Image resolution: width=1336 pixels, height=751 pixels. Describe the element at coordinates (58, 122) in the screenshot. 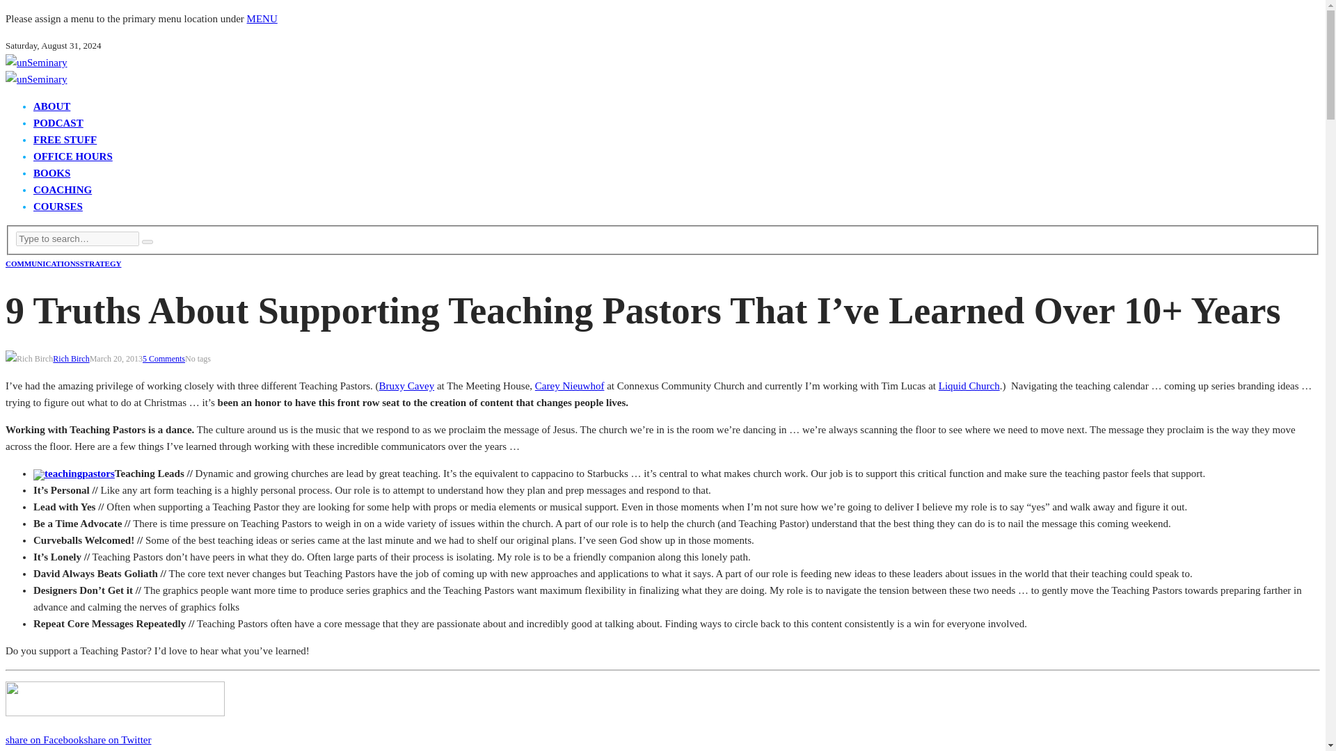

I see `PODCAST` at that location.